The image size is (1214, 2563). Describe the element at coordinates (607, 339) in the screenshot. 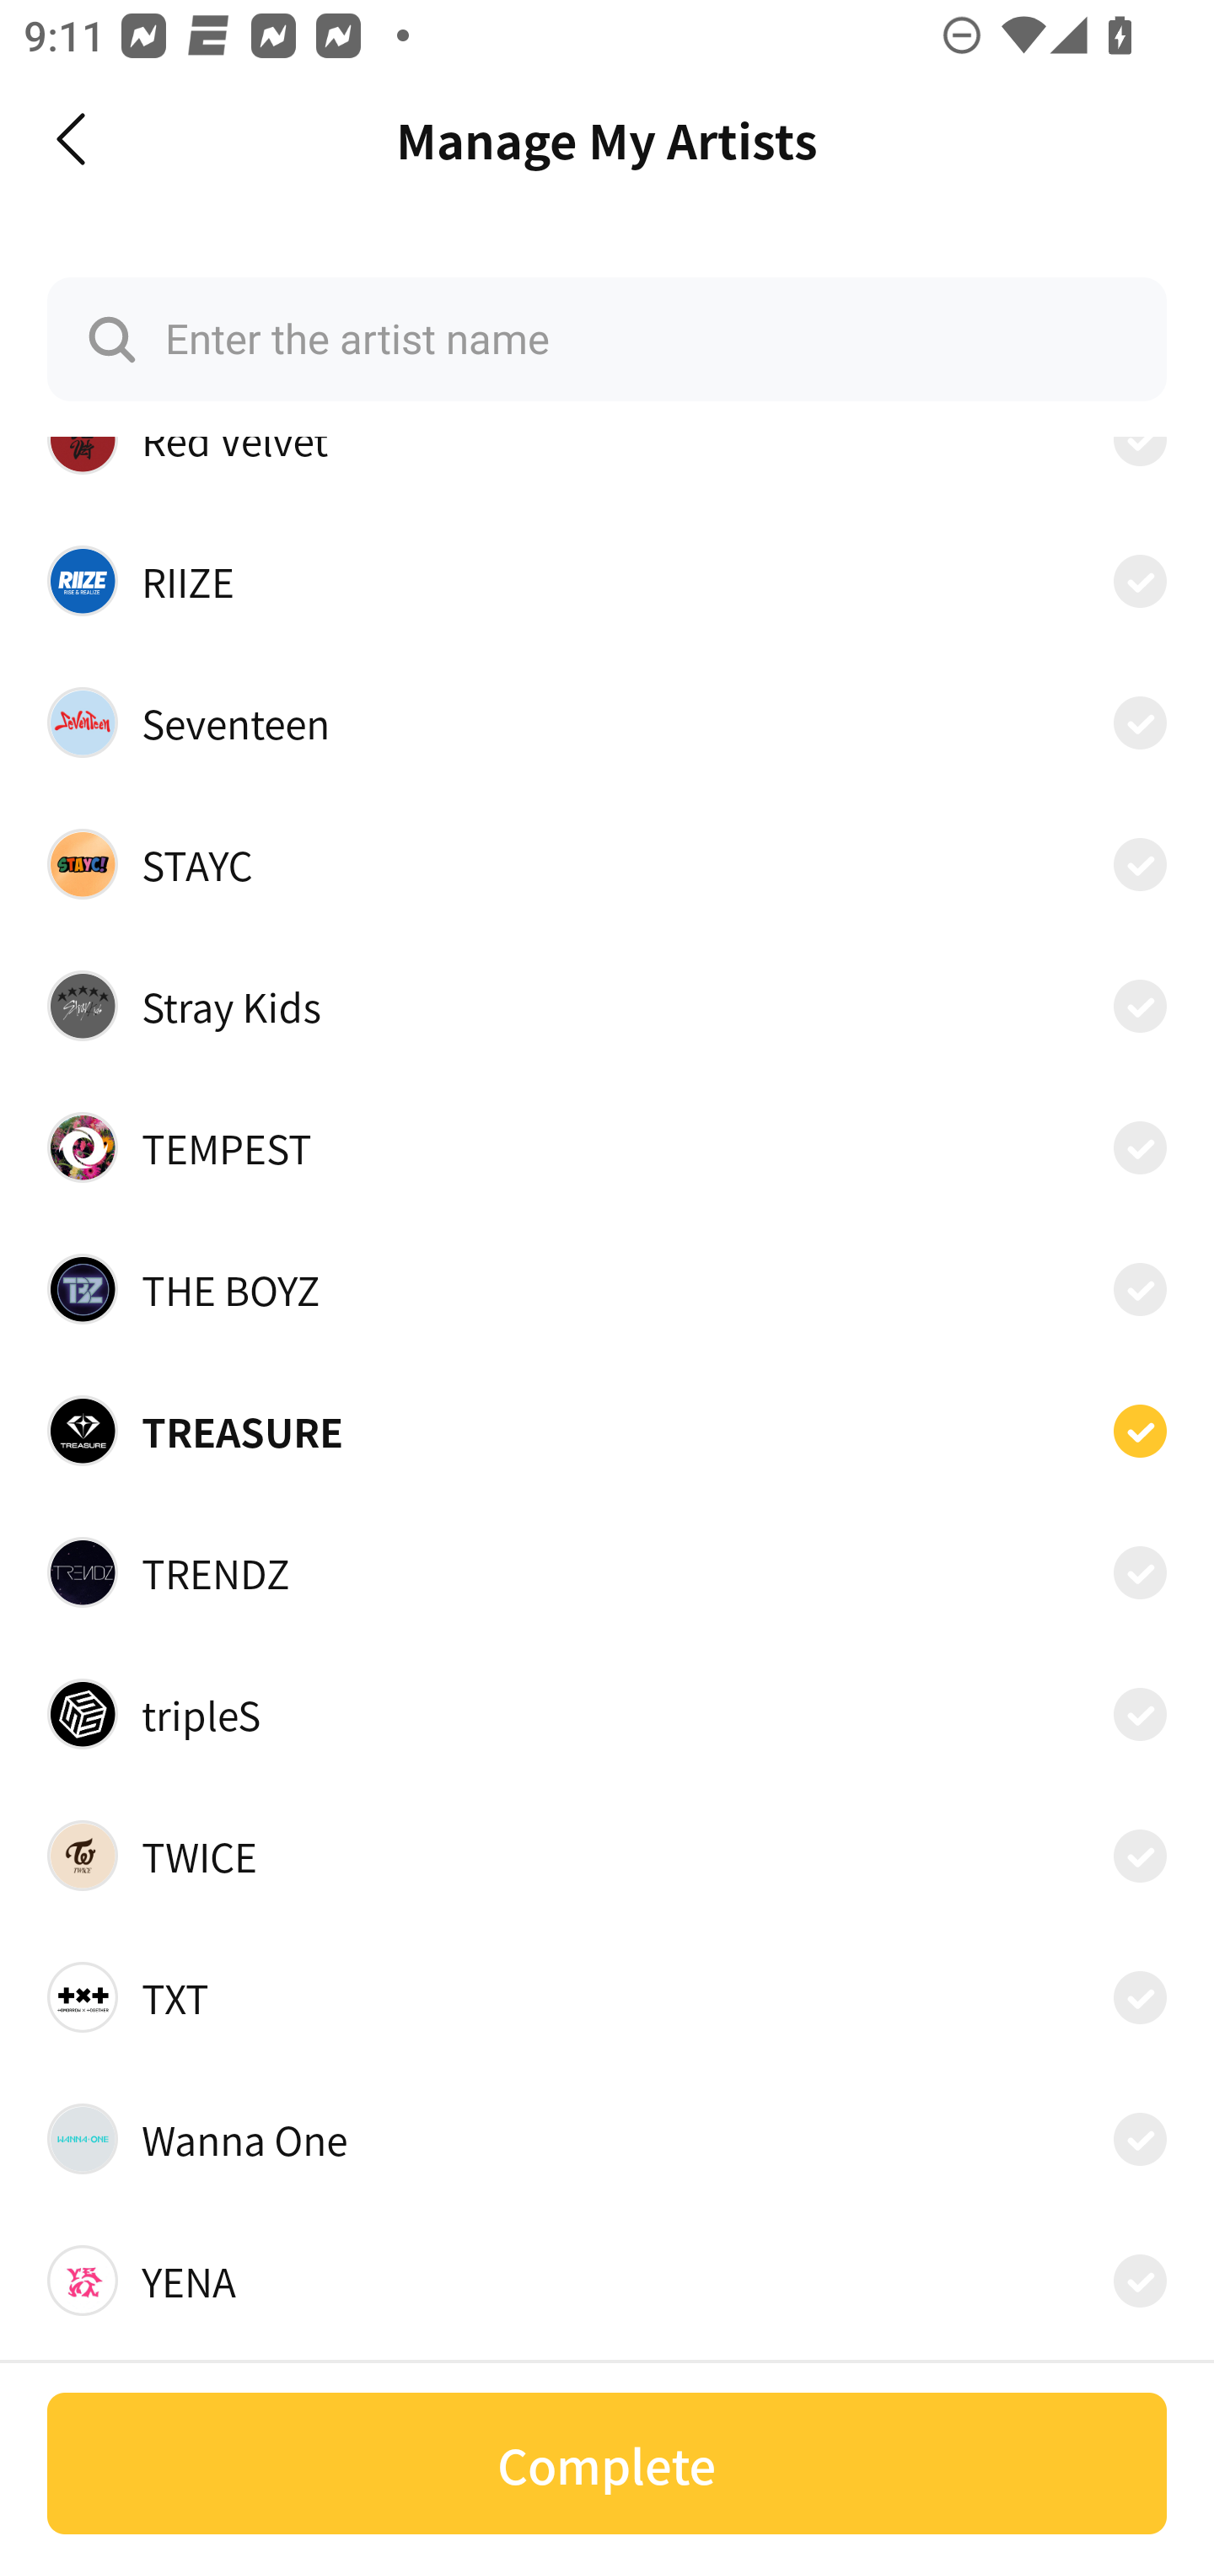

I see `Enter the artist name` at that location.